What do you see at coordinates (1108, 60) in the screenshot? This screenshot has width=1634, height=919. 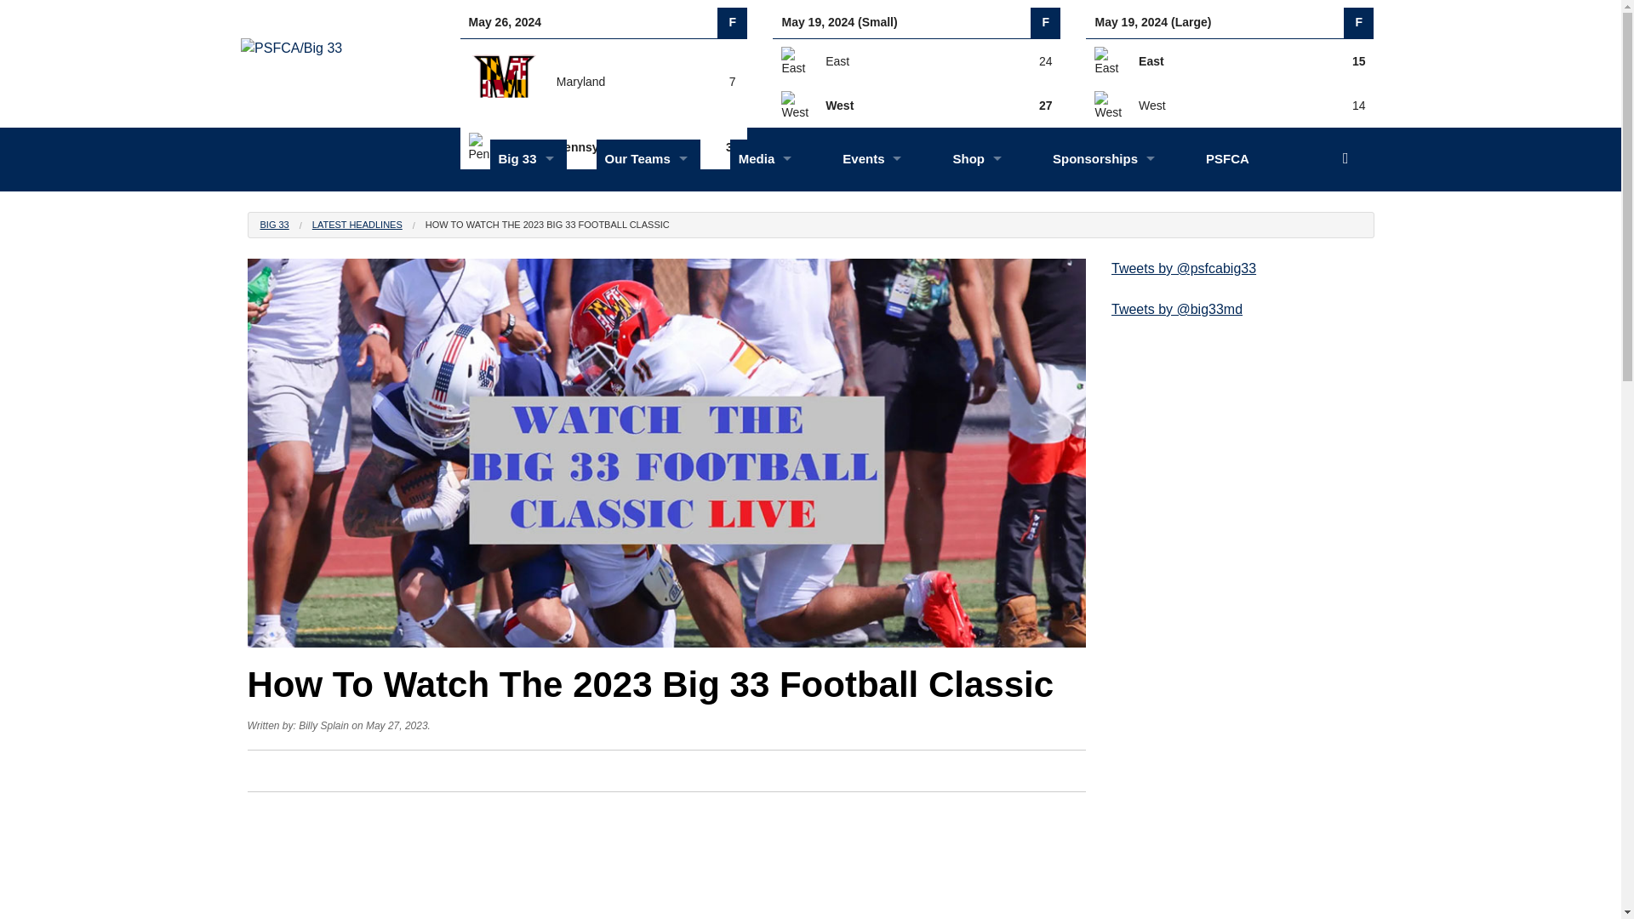 I see `East` at bounding box center [1108, 60].